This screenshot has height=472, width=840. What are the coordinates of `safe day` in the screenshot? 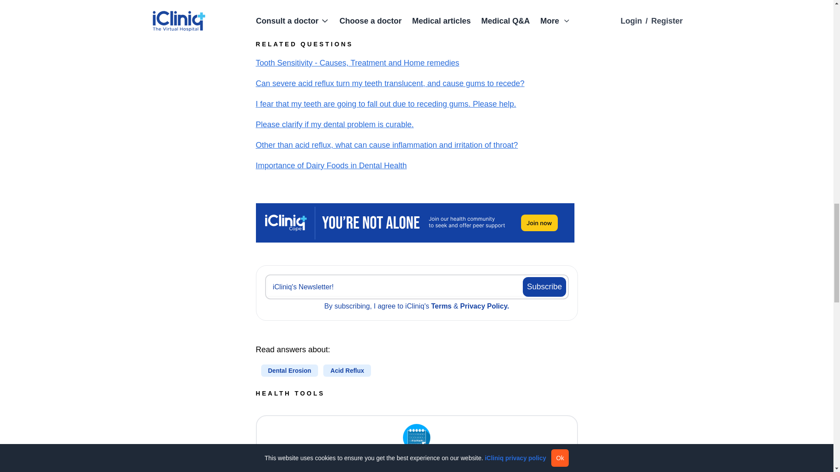 It's located at (416, 440).